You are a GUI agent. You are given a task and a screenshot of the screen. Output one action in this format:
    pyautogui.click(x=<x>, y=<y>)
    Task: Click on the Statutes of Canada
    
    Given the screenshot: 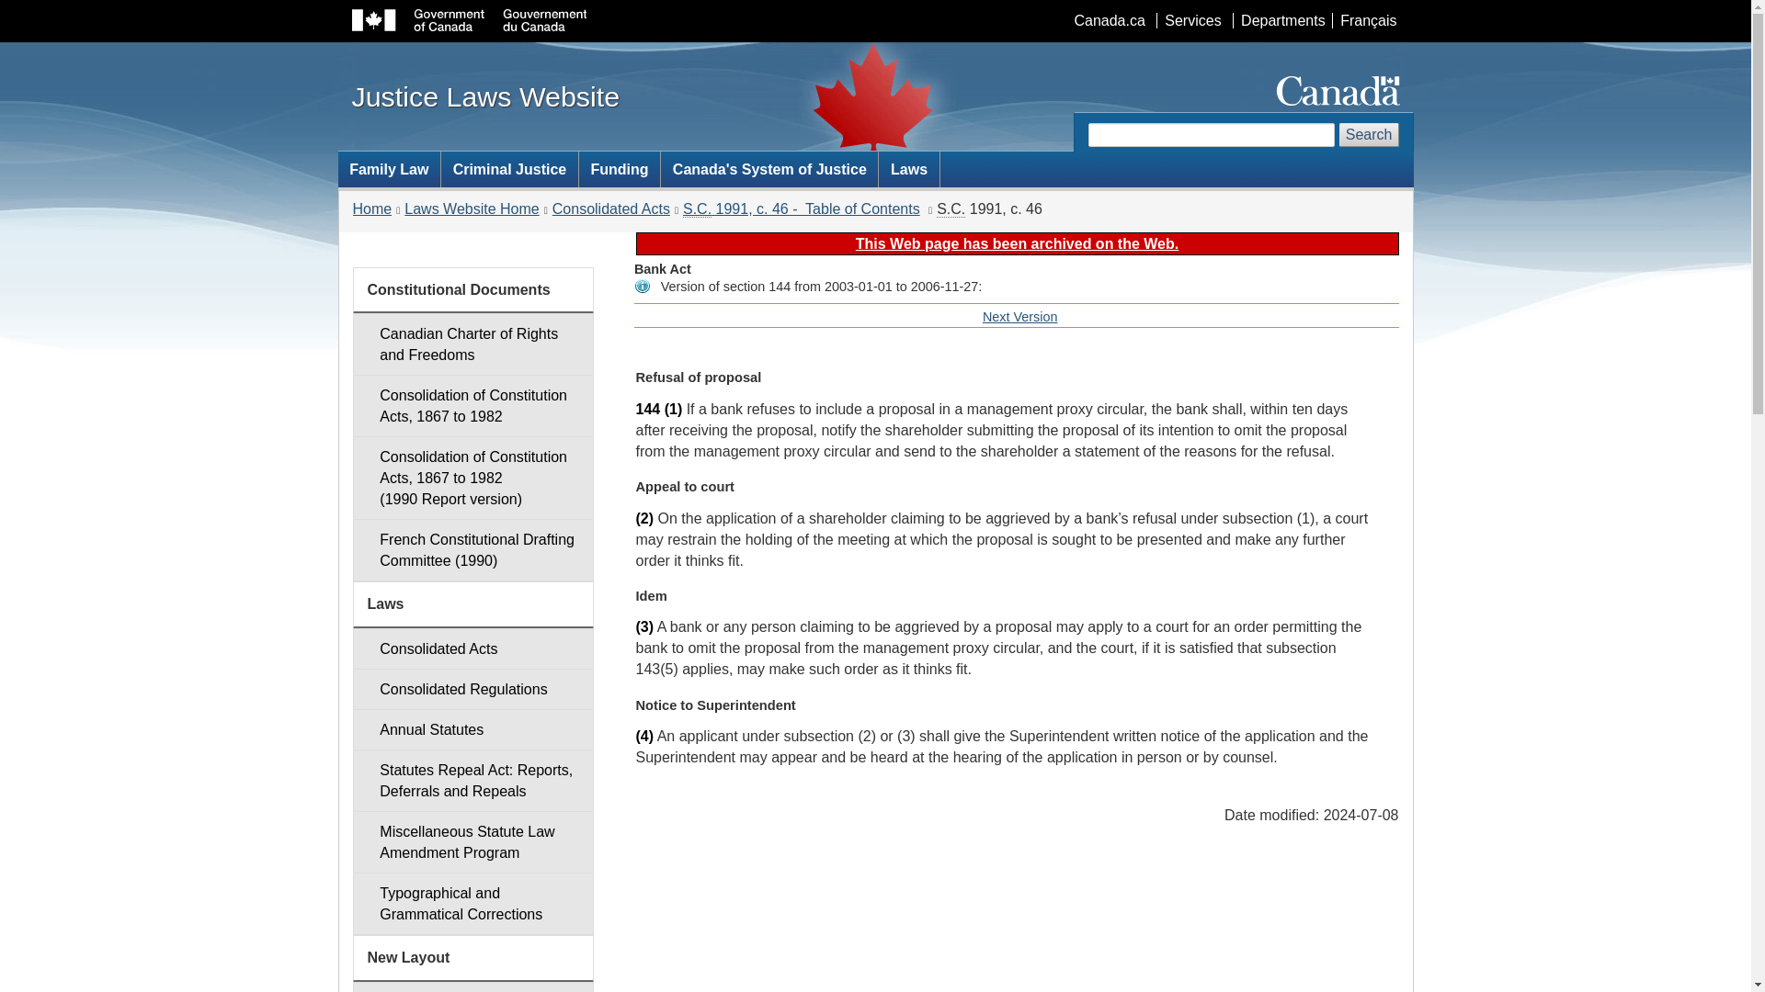 What is the action you would take?
    pyautogui.click(x=697, y=209)
    